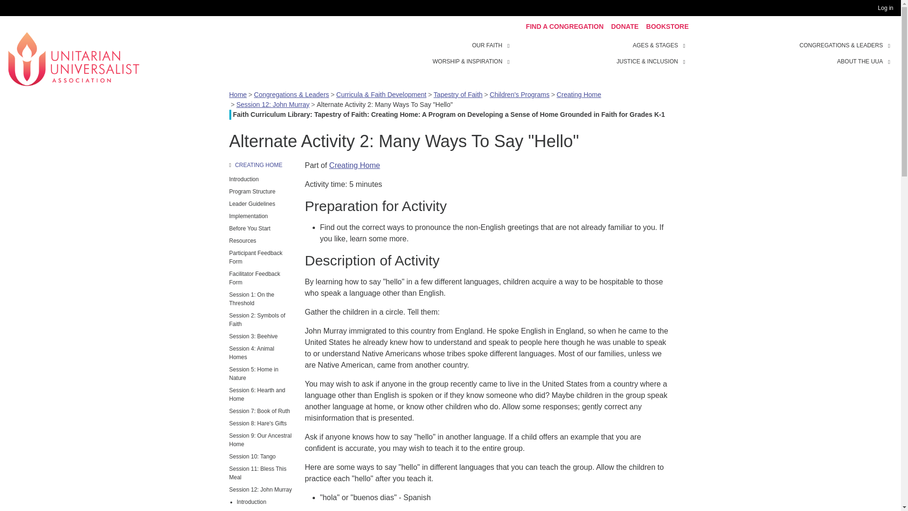  Describe the element at coordinates (624, 26) in the screenshot. I see `DONATE` at that location.